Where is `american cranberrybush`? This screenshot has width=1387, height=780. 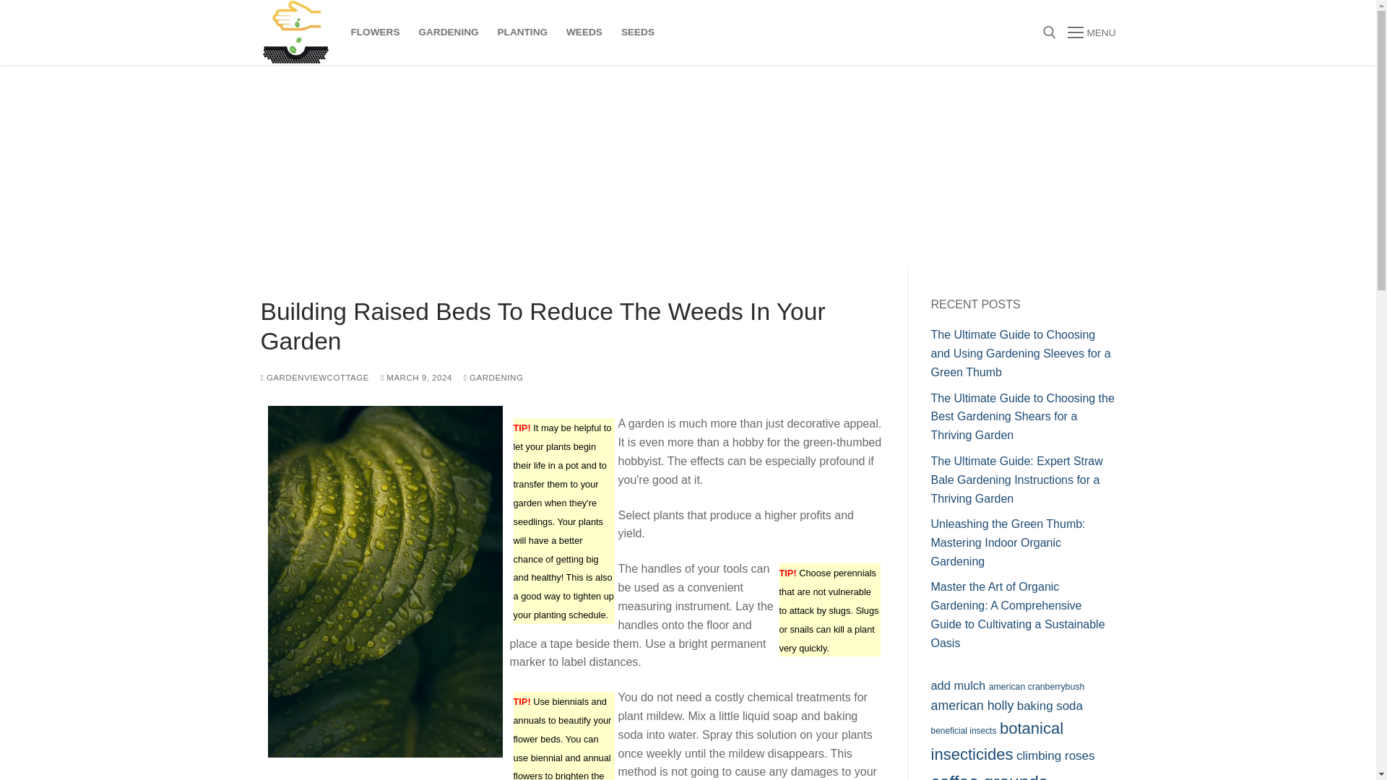
american cranberrybush is located at coordinates (1036, 686).